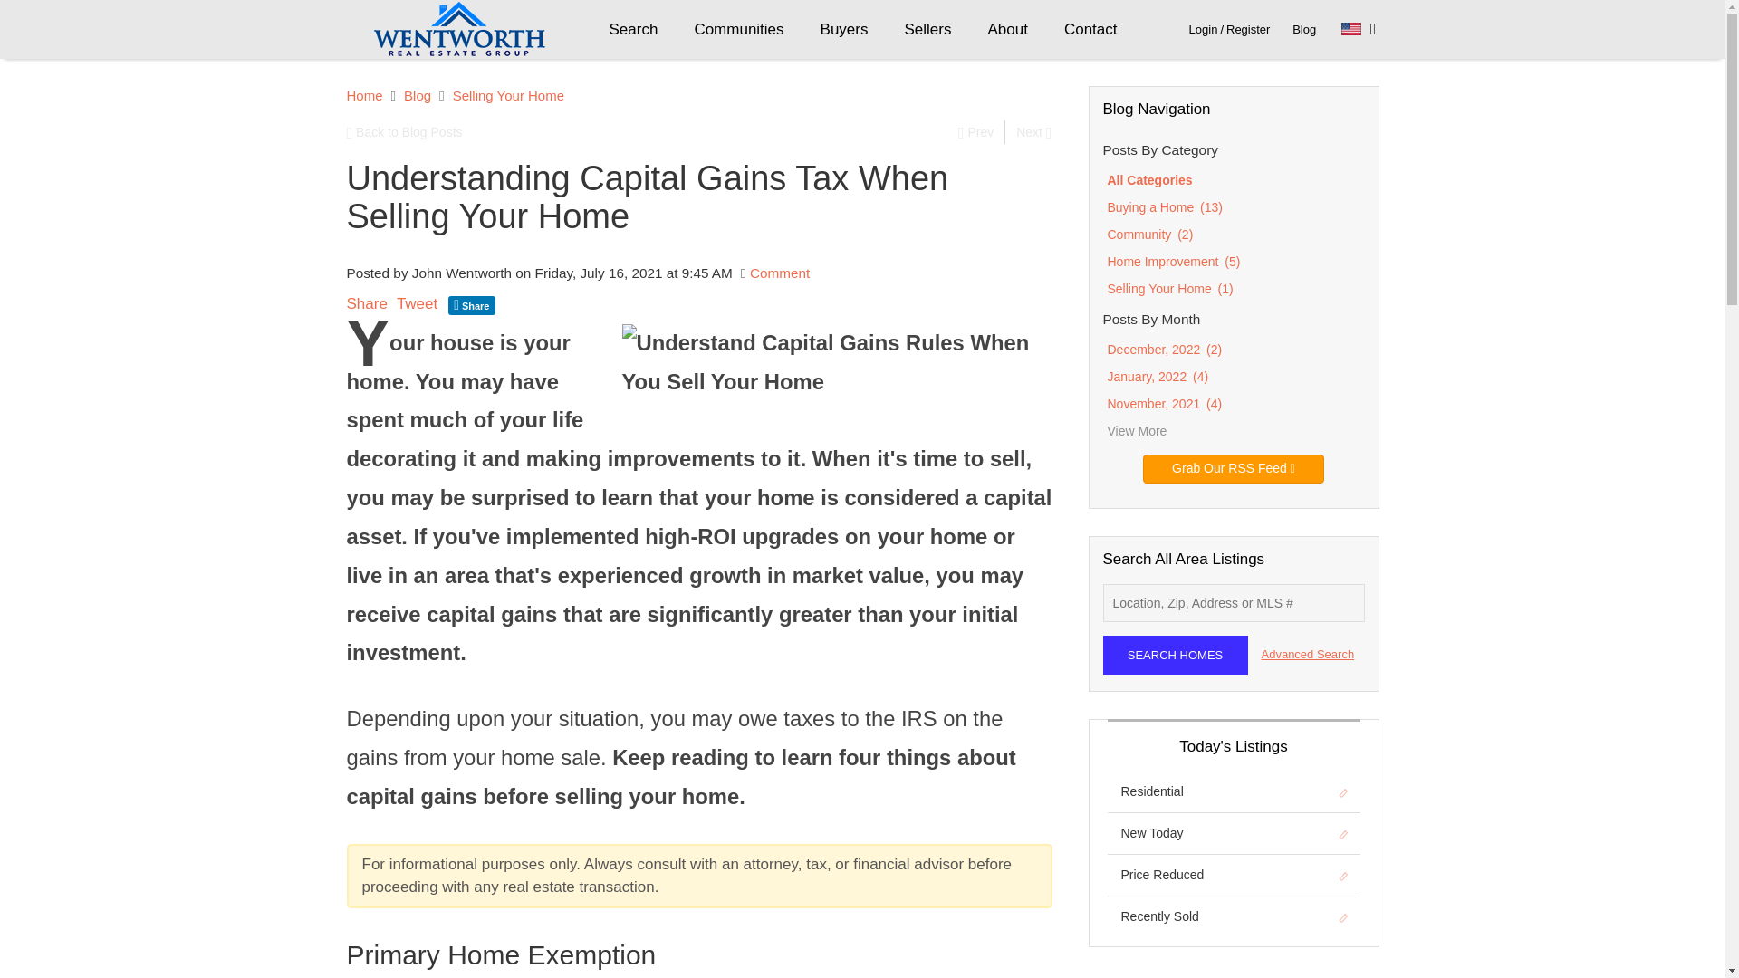 Image resolution: width=1739 pixels, height=978 pixels. Describe the element at coordinates (844, 29) in the screenshot. I see `Buyers` at that location.